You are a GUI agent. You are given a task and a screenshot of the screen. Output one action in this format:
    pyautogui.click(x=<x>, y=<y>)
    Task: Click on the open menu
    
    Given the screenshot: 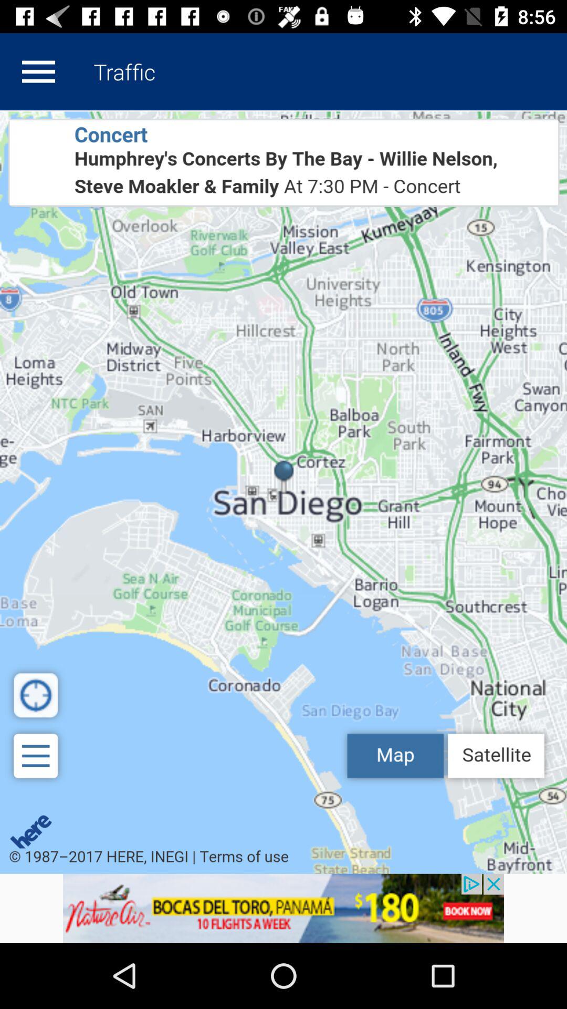 What is the action you would take?
    pyautogui.click(x=38, y=71)
    